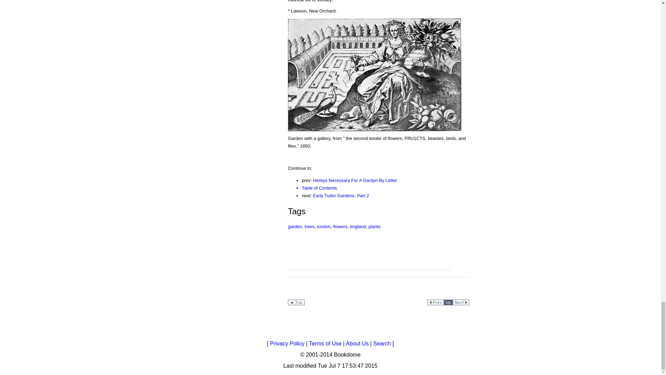  What do you see at coordinates (341, 196) in the screenshot?
I see `Early Tudor Gardens. Part 2` at bounding box center [341, 196].